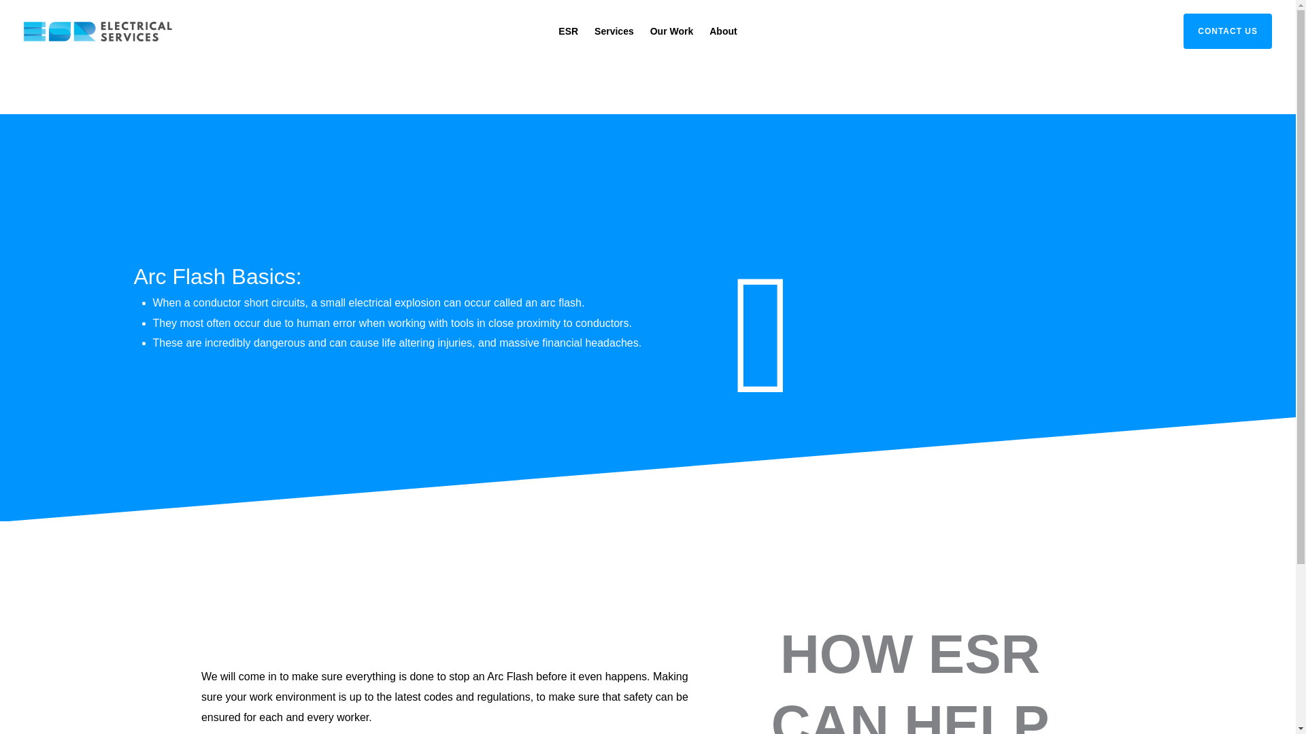 This screenshot has width=1306, height=734. What do you see at coordinates (614, 31) in the screenshot?
I see `Services` at bounding box center [614, 31].